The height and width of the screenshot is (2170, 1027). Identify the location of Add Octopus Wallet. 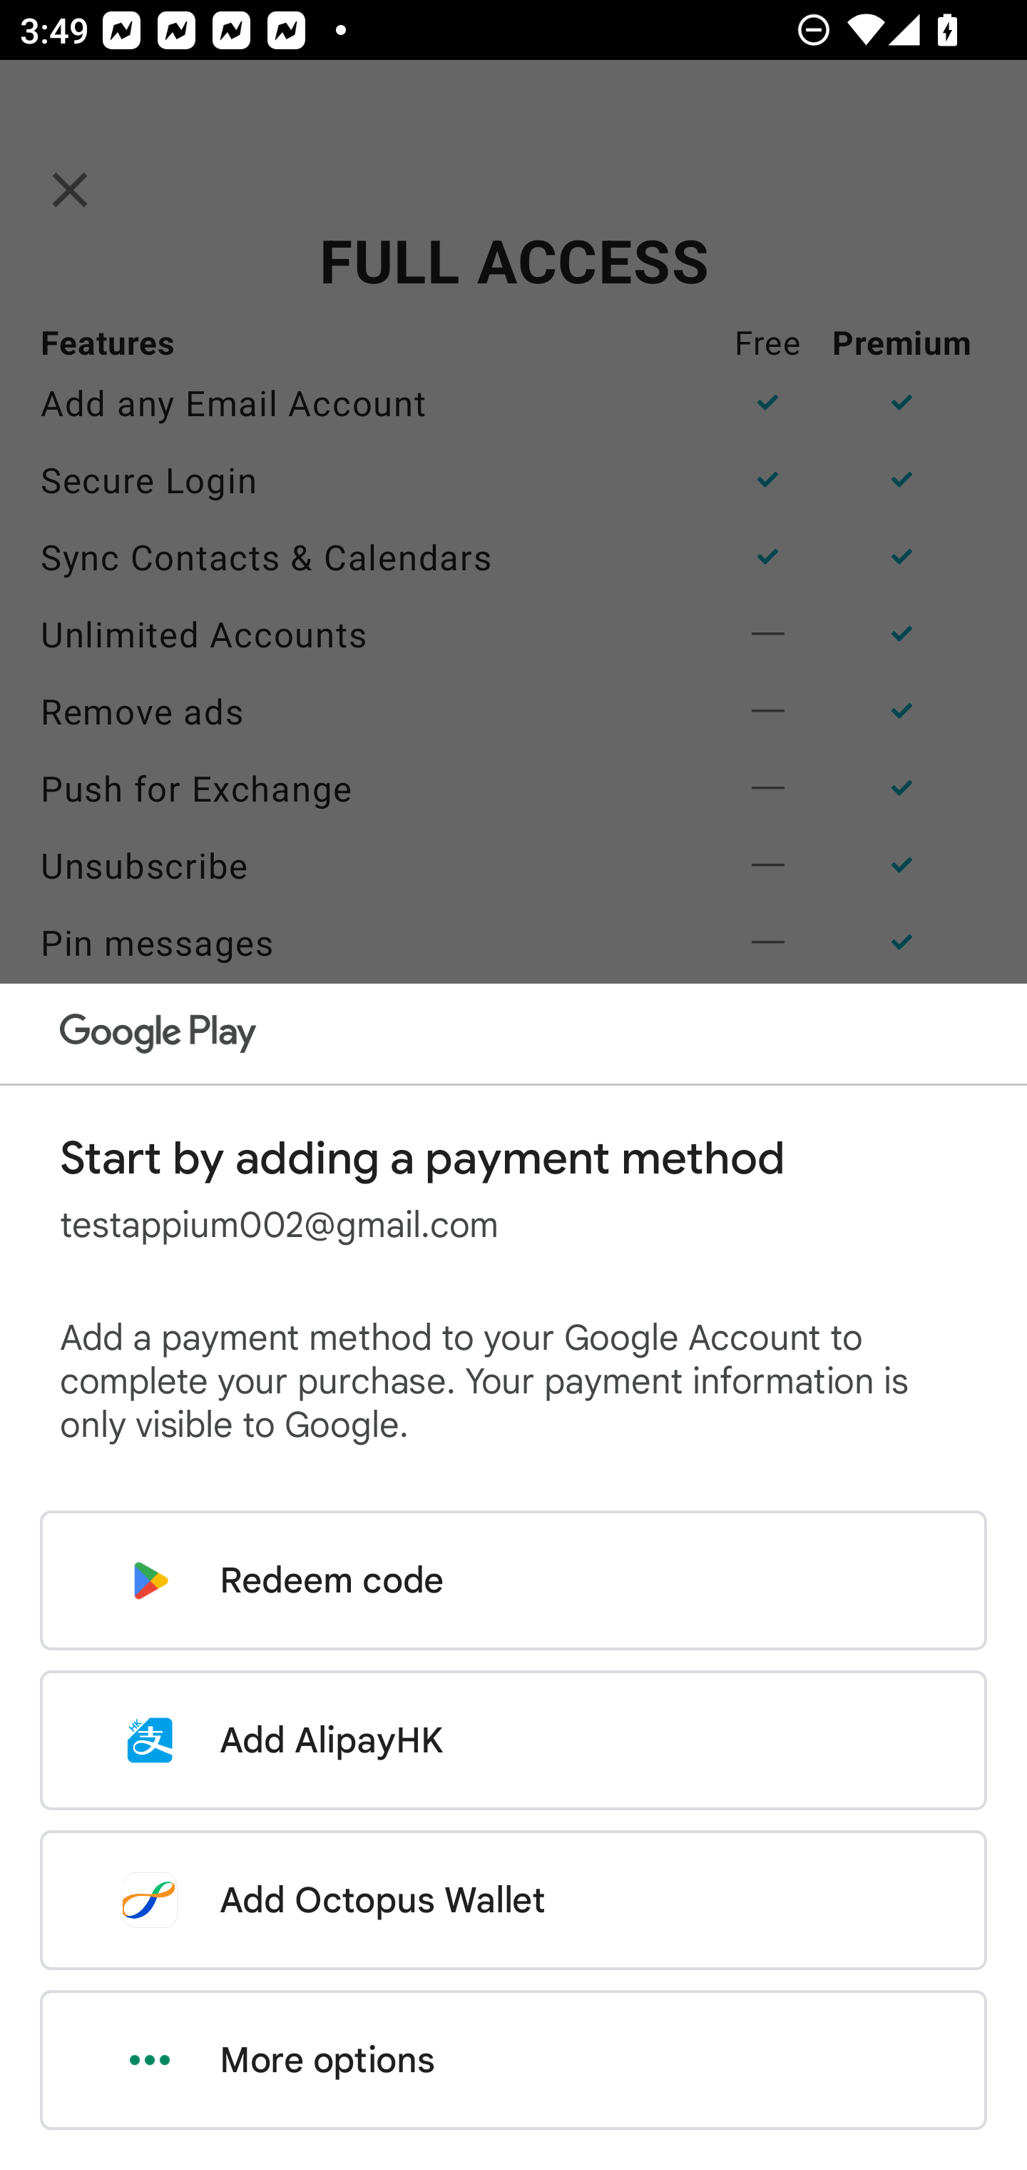
(513, 1899).